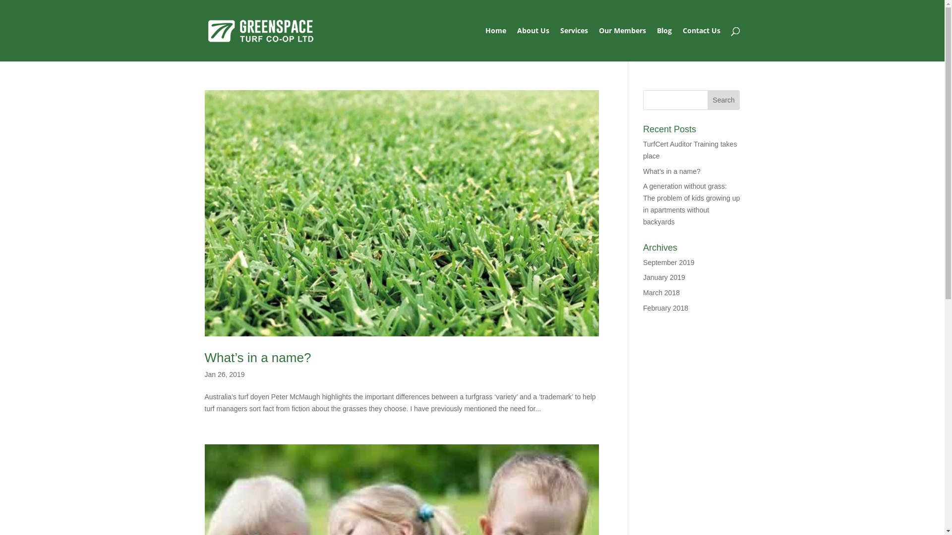 The width and height of the screenshot is (952, 535). I want to click on Services, so click(574, 45).